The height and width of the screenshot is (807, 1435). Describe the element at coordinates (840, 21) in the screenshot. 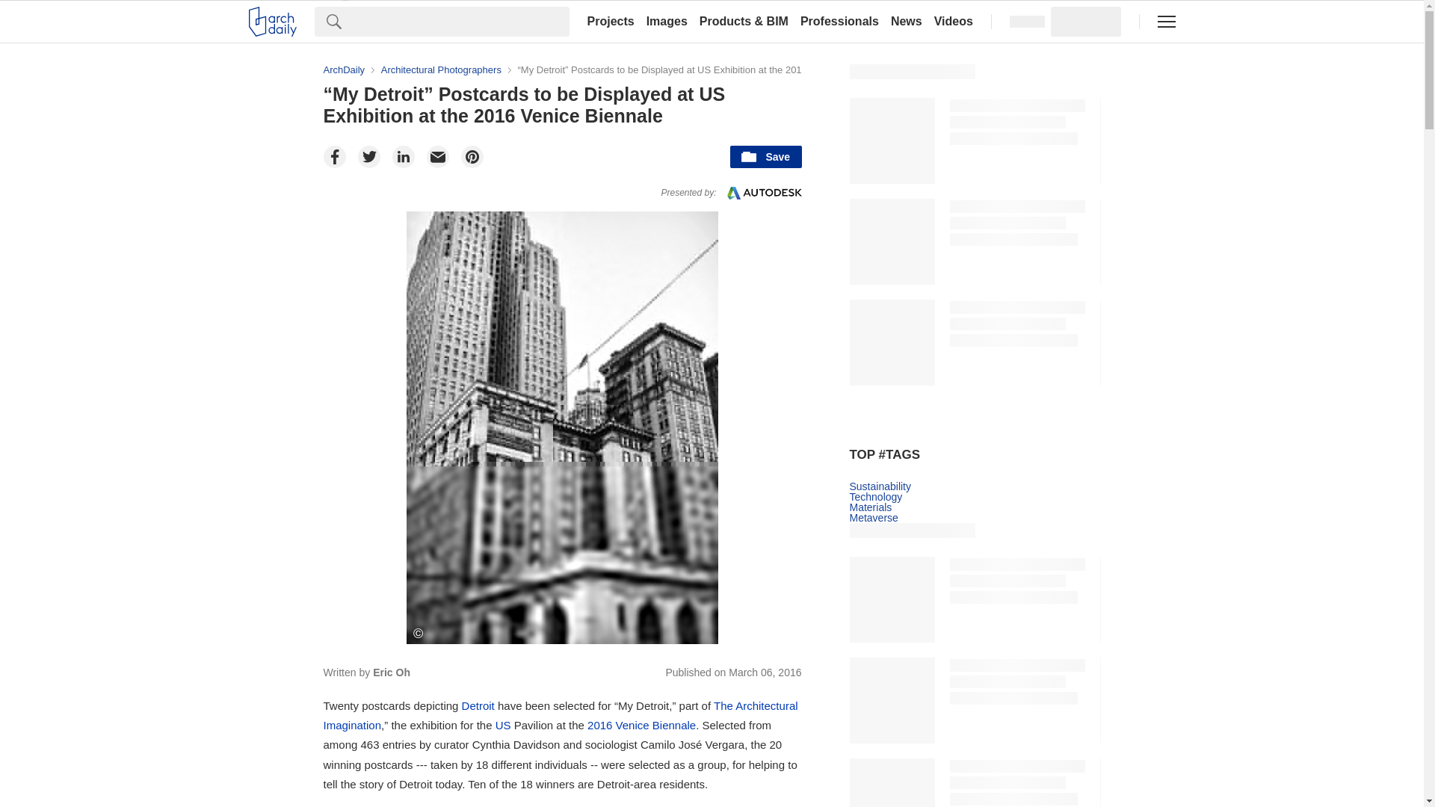

I see `Professionals` at that location.